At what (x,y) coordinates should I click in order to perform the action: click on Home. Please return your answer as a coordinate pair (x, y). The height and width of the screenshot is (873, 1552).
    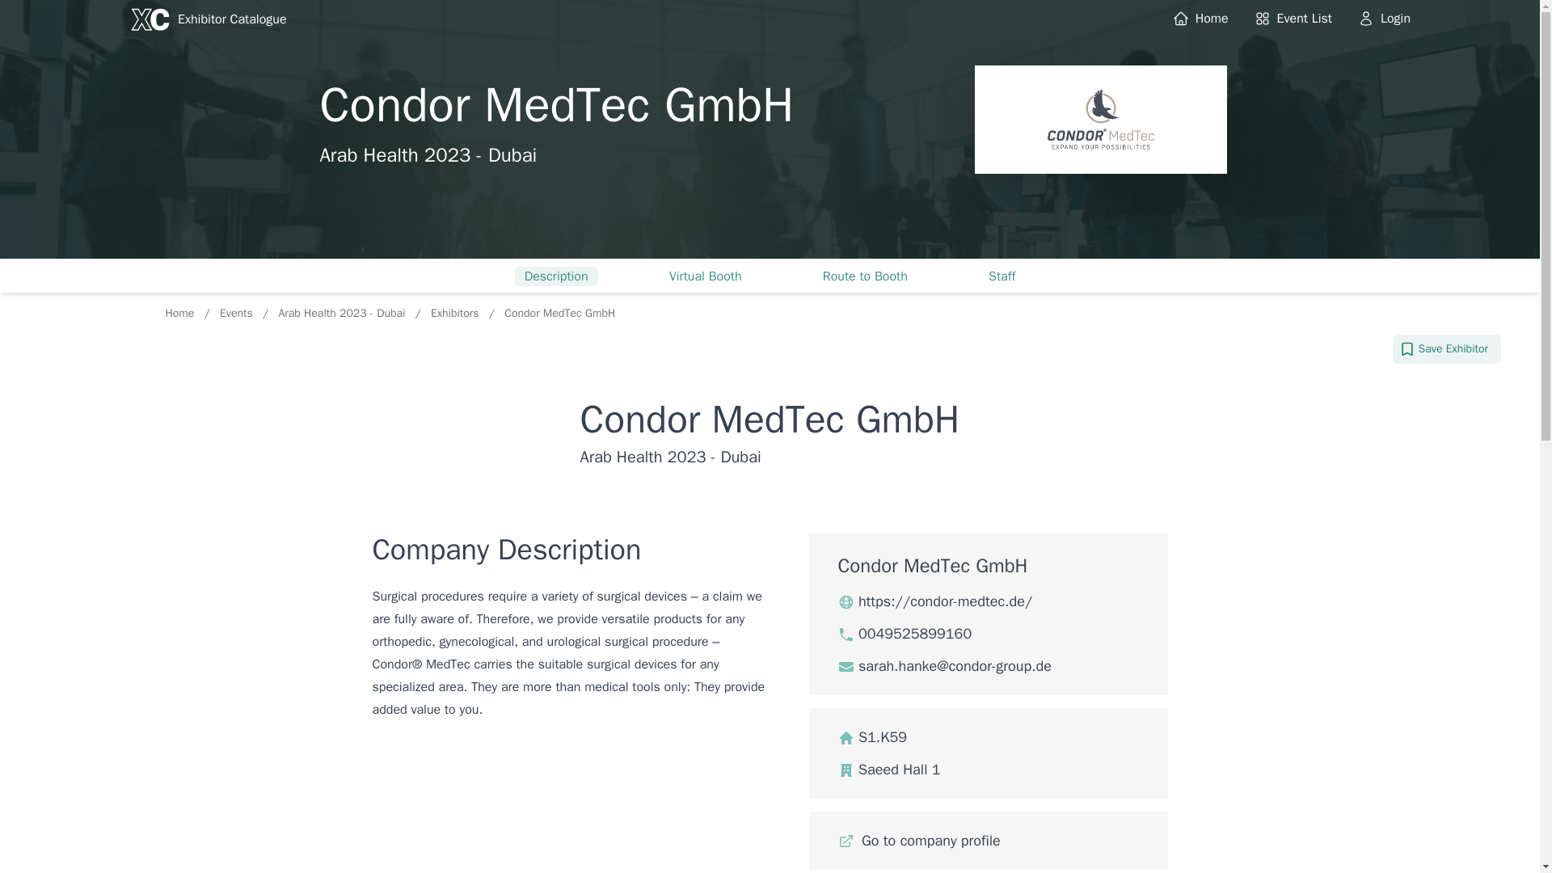
    Looking at the image, I should click on (1201, 18).